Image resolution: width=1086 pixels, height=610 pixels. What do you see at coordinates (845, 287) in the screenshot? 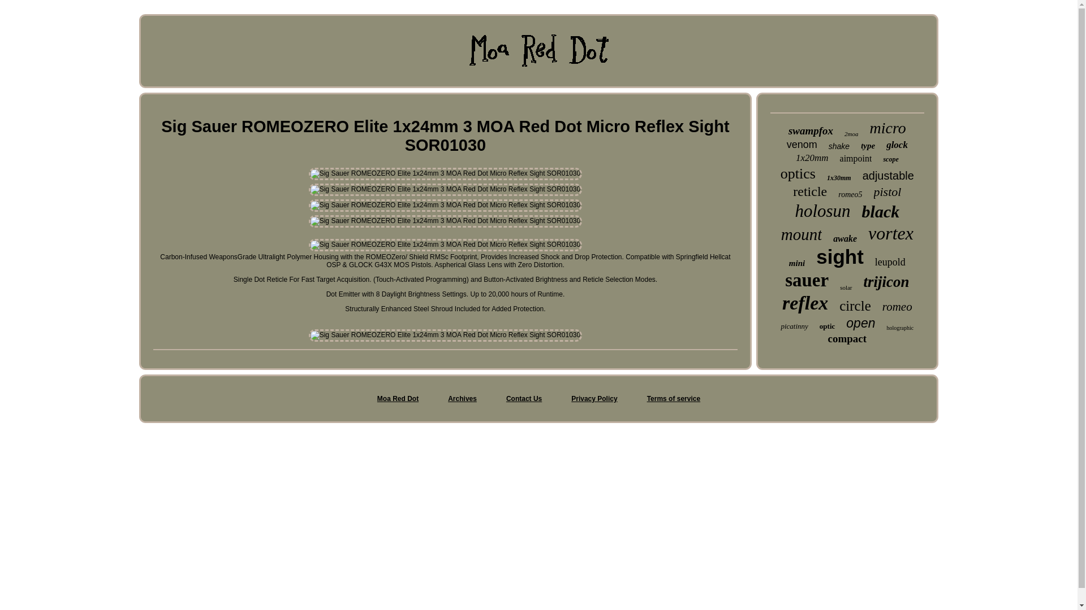
I see `solar` at bounding box center [845, 287].